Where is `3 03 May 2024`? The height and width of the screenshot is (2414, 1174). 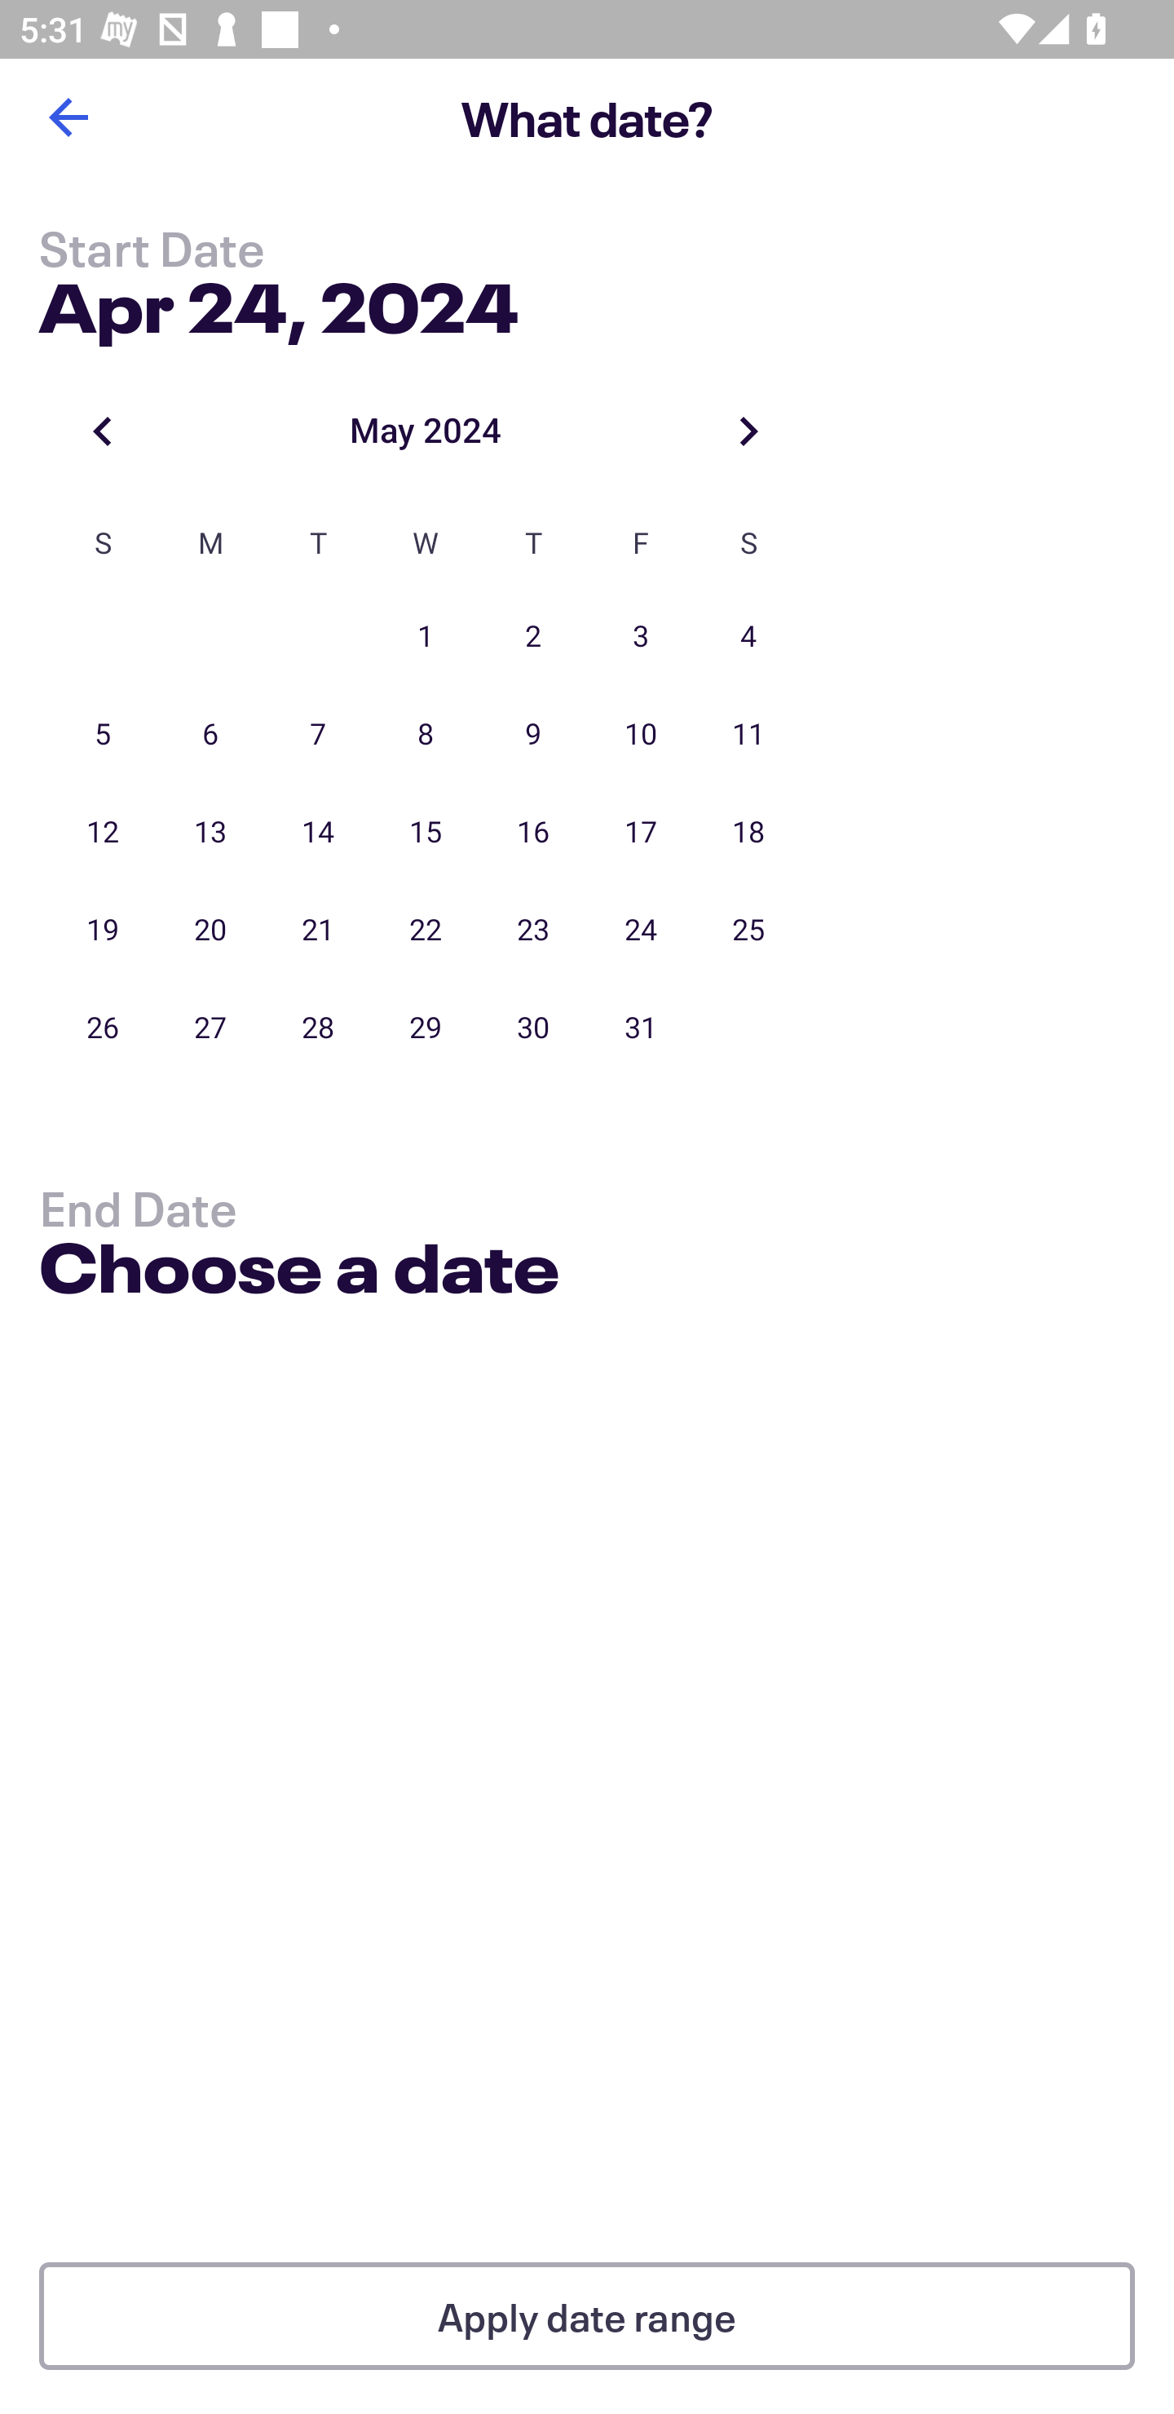
3 03 May 2024 is located at coordinates (641, 637).